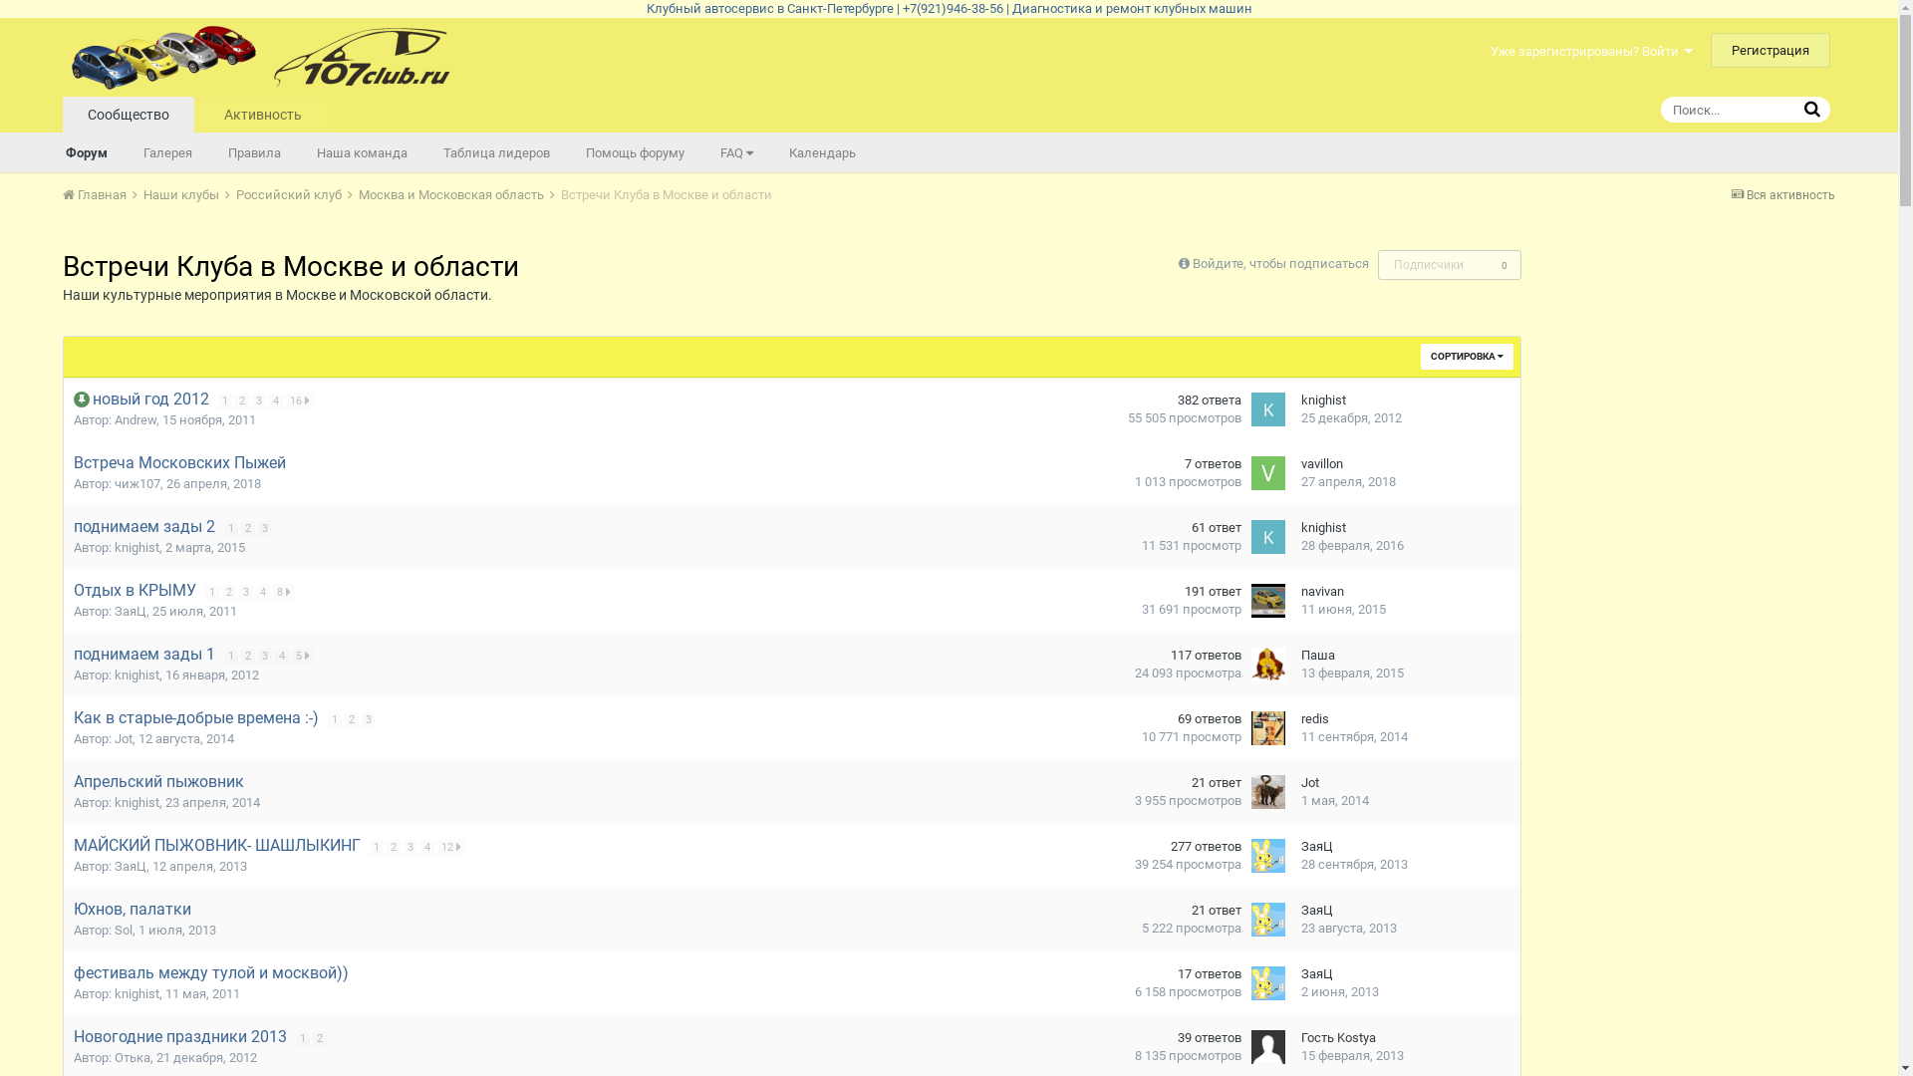 The image size is (1913, 1076). Describe the element at coordinates (369, 720) in the screenshot. I see `3` at that location.